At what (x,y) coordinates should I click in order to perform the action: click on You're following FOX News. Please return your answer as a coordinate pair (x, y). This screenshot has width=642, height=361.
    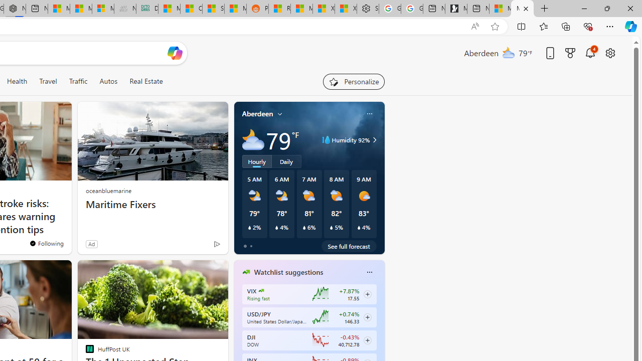
    Looking at the image, I should click on (46, 243).